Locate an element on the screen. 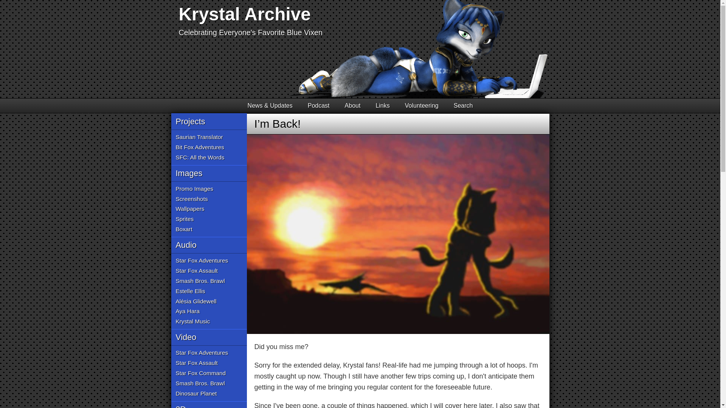 This screenshot has width=726, height=408. Projects is located at coordinates (209, 122).